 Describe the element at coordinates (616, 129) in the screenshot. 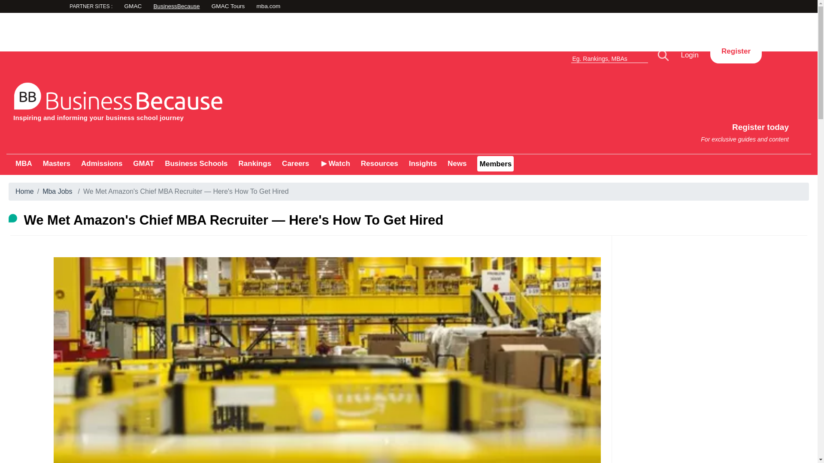

I see `Inspiring and informing your business school journey` at that location.